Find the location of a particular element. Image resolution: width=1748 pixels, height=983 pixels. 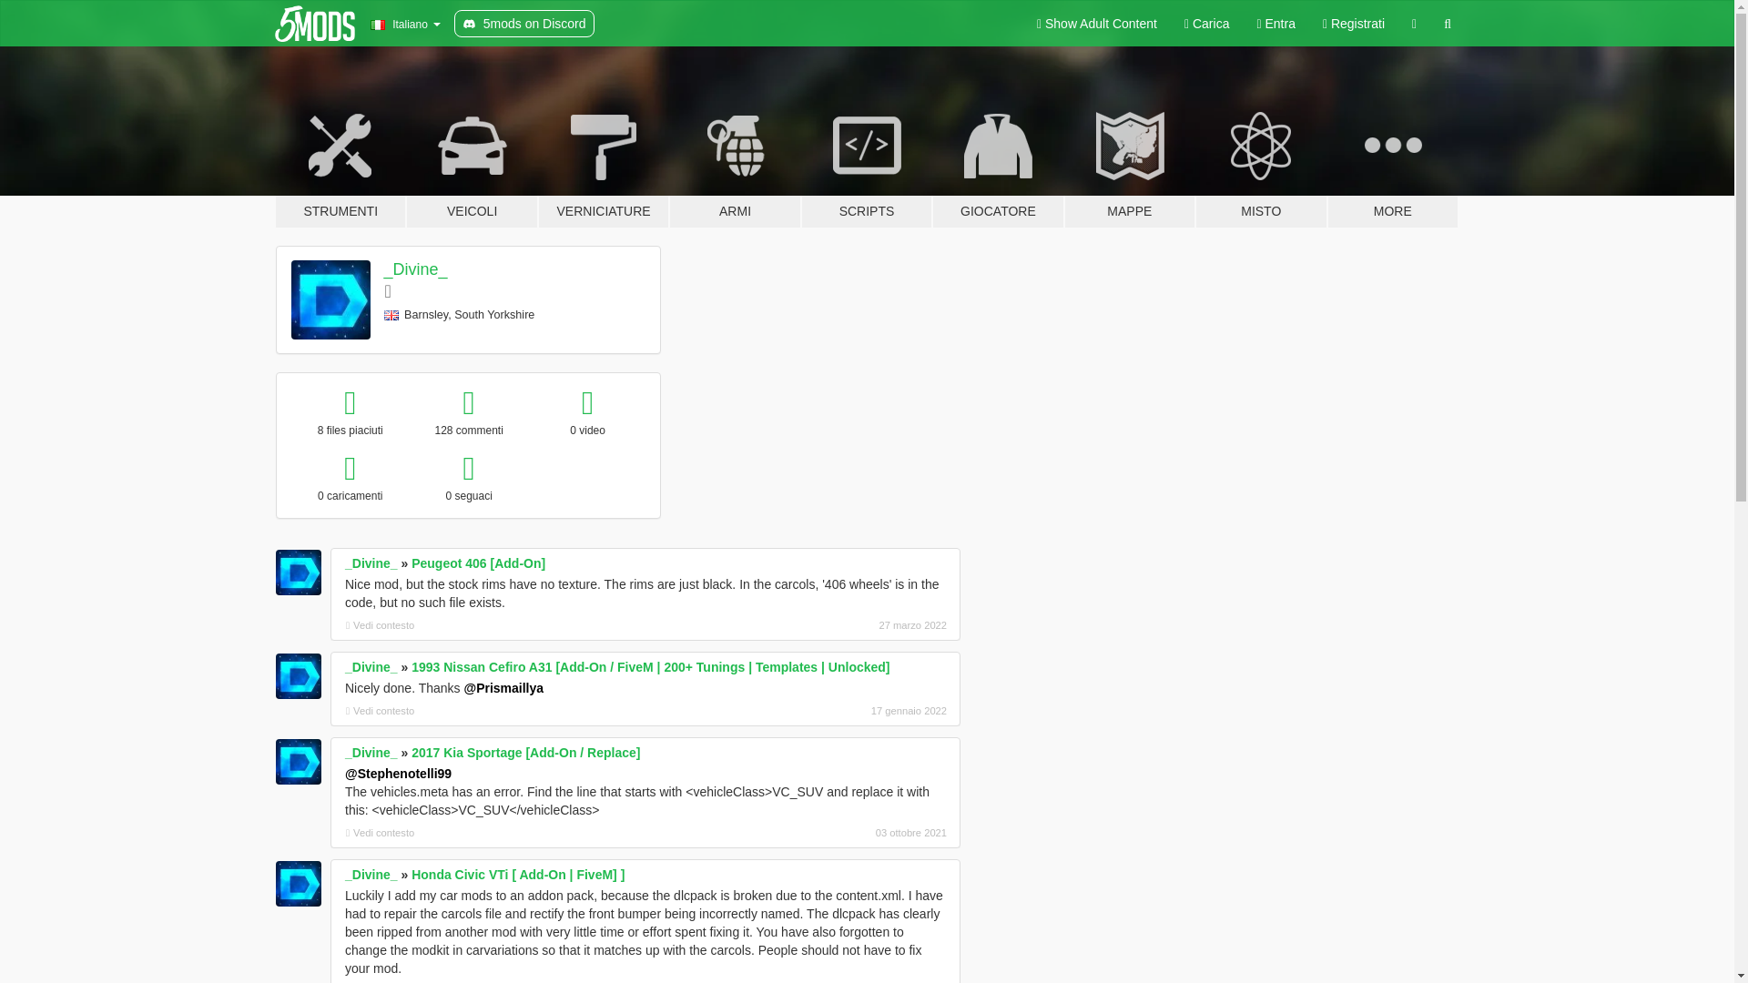

Regno Unito is located at coordinates (391, 315).